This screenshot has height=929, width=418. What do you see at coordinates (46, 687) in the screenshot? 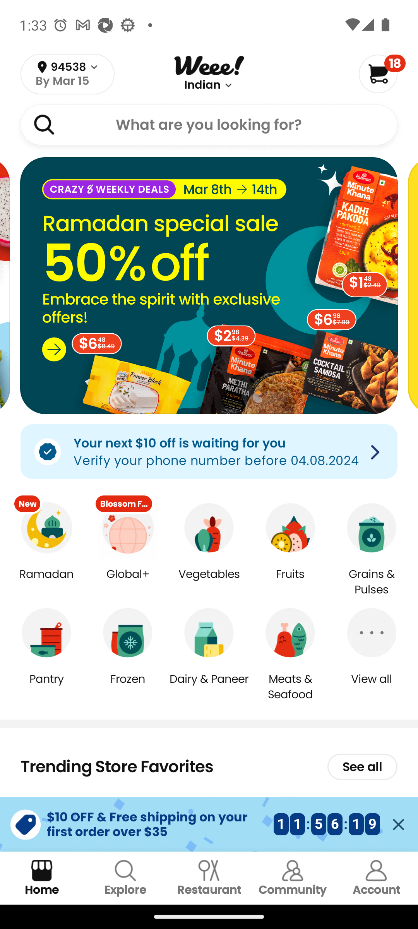
I see `Pantry` at bounding box center [46, 687].